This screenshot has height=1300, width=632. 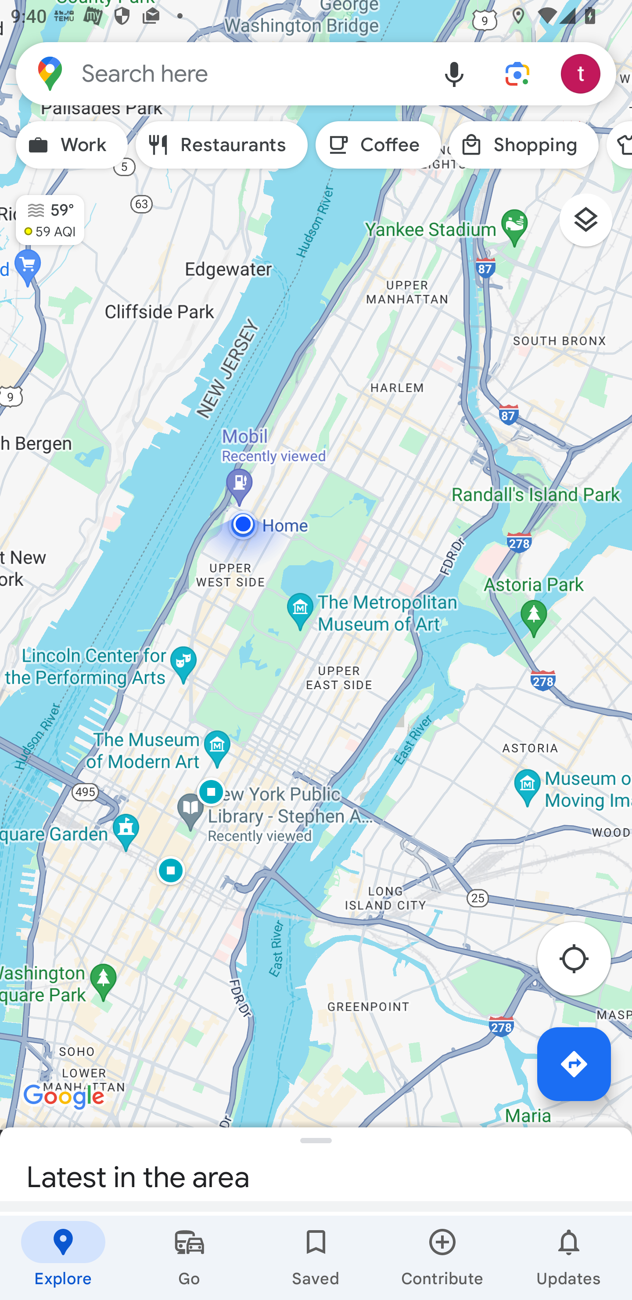 I want to click on Work, so click(x=72, y=145).